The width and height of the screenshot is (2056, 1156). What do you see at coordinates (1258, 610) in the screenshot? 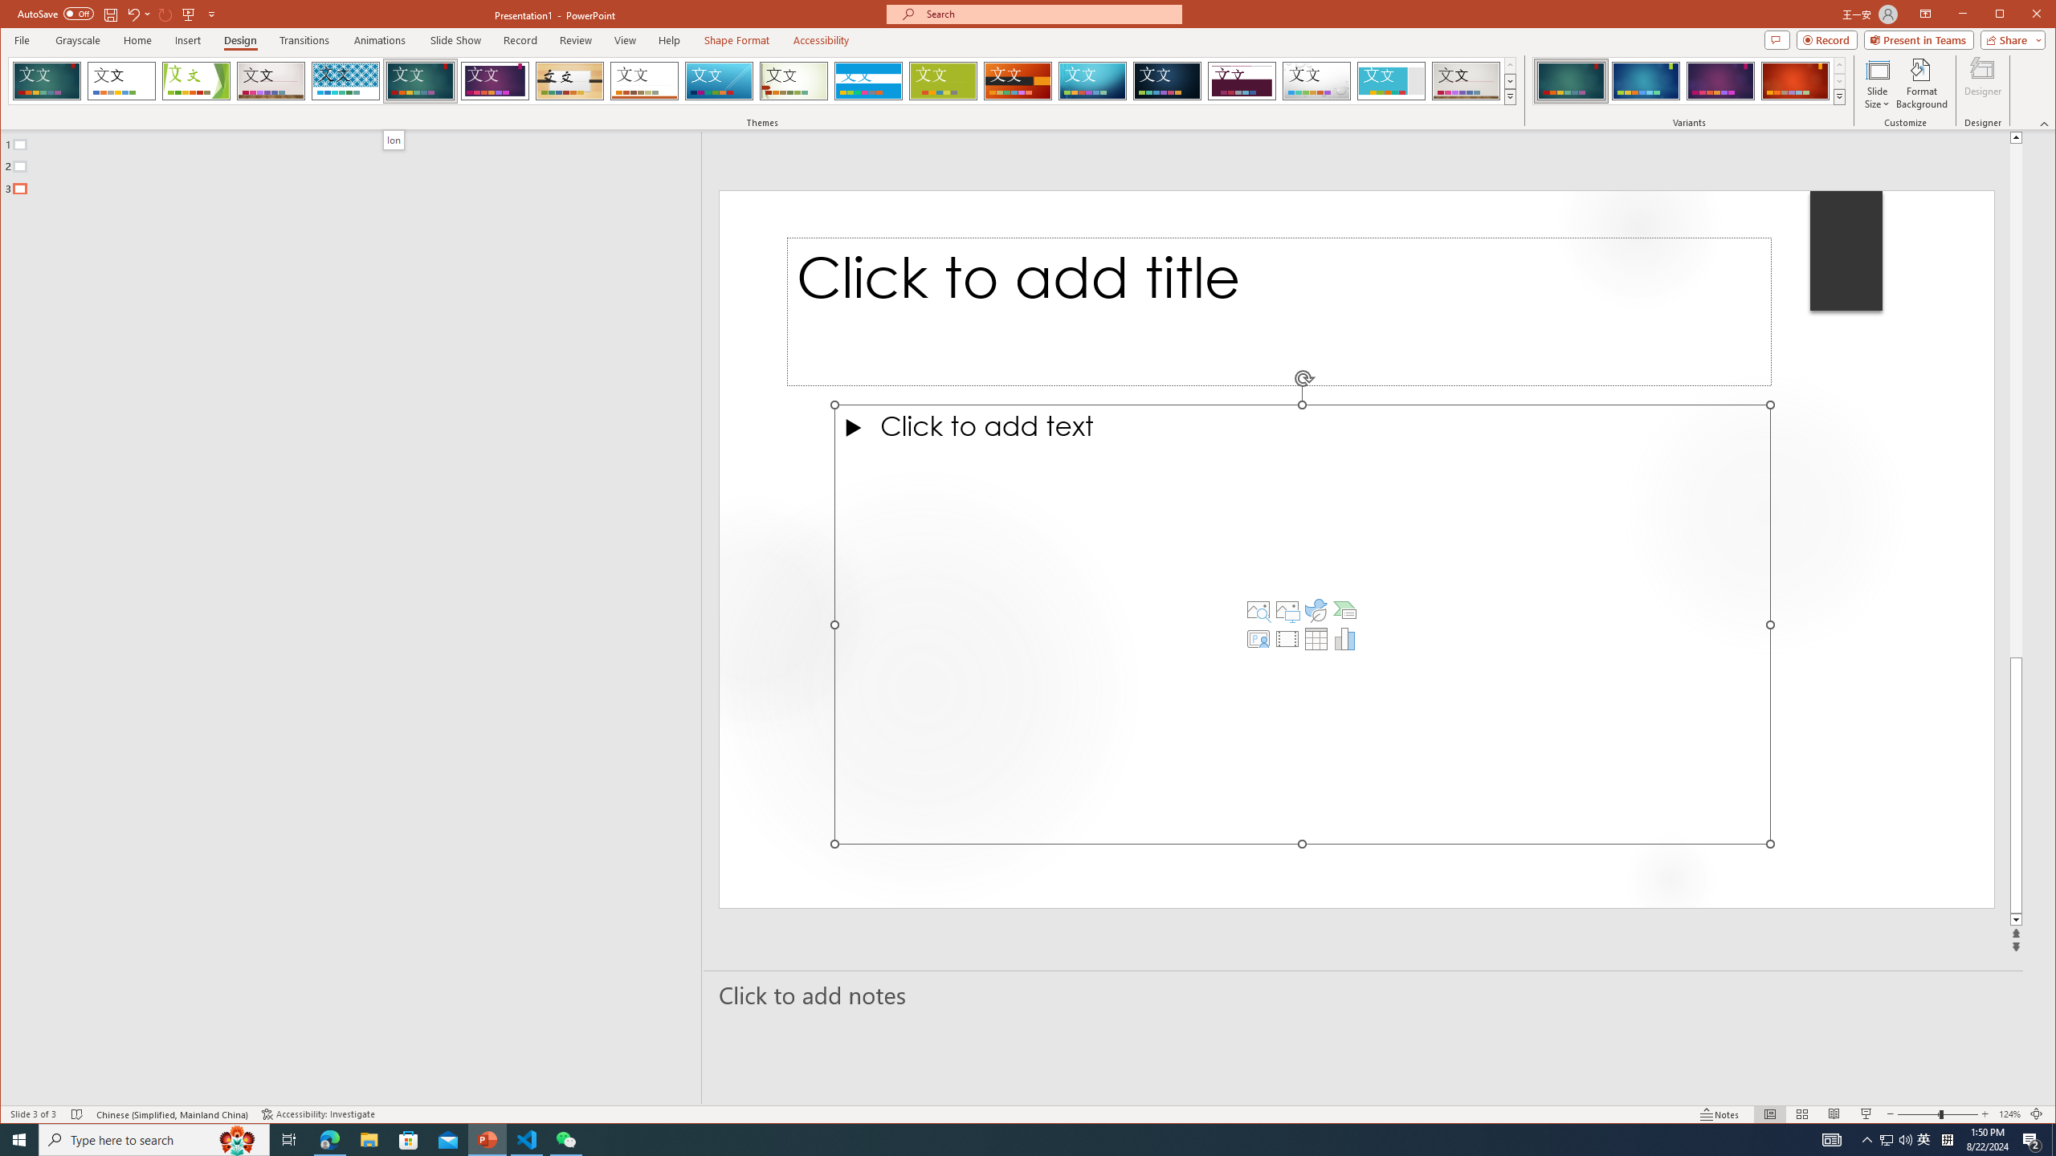
I see `Stock Images` at bounding box center [1258, 610].